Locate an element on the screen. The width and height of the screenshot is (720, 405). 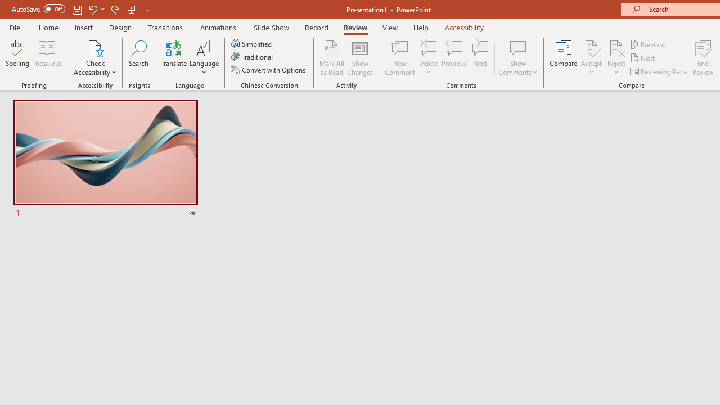
Accept Change is located at coordinates (591, 47).